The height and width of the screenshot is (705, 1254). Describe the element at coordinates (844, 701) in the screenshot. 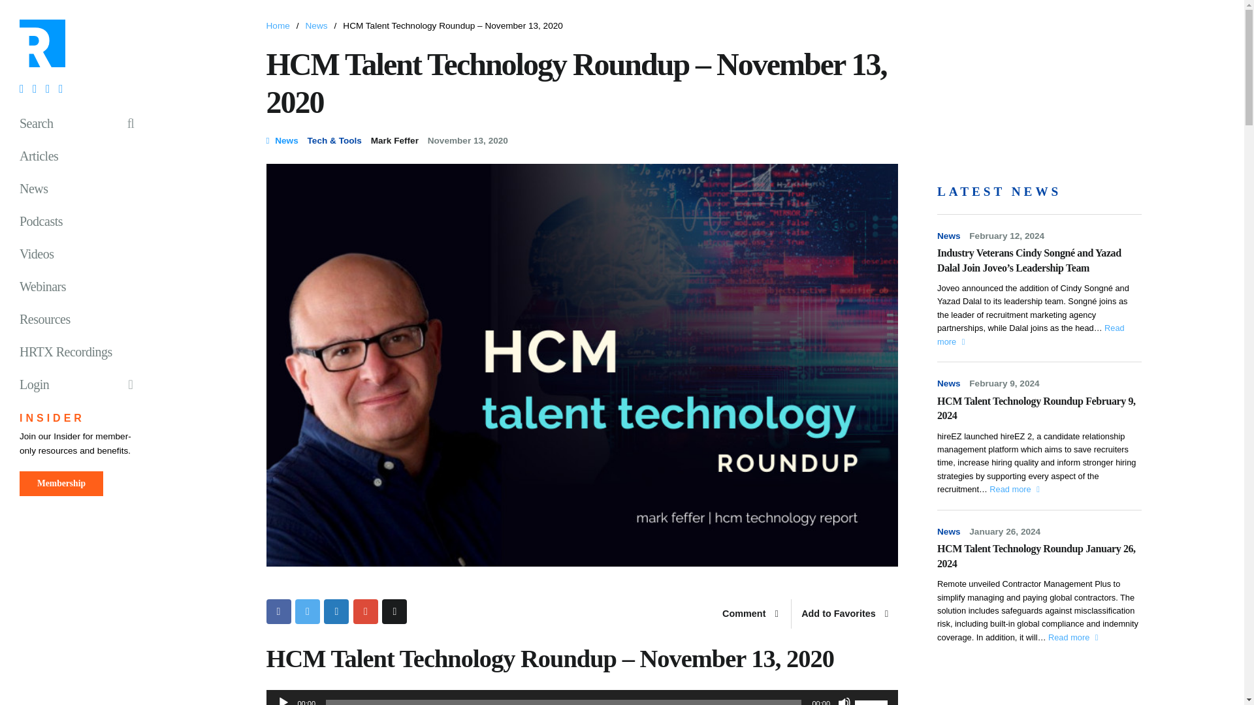

I see `Mute` at that location.